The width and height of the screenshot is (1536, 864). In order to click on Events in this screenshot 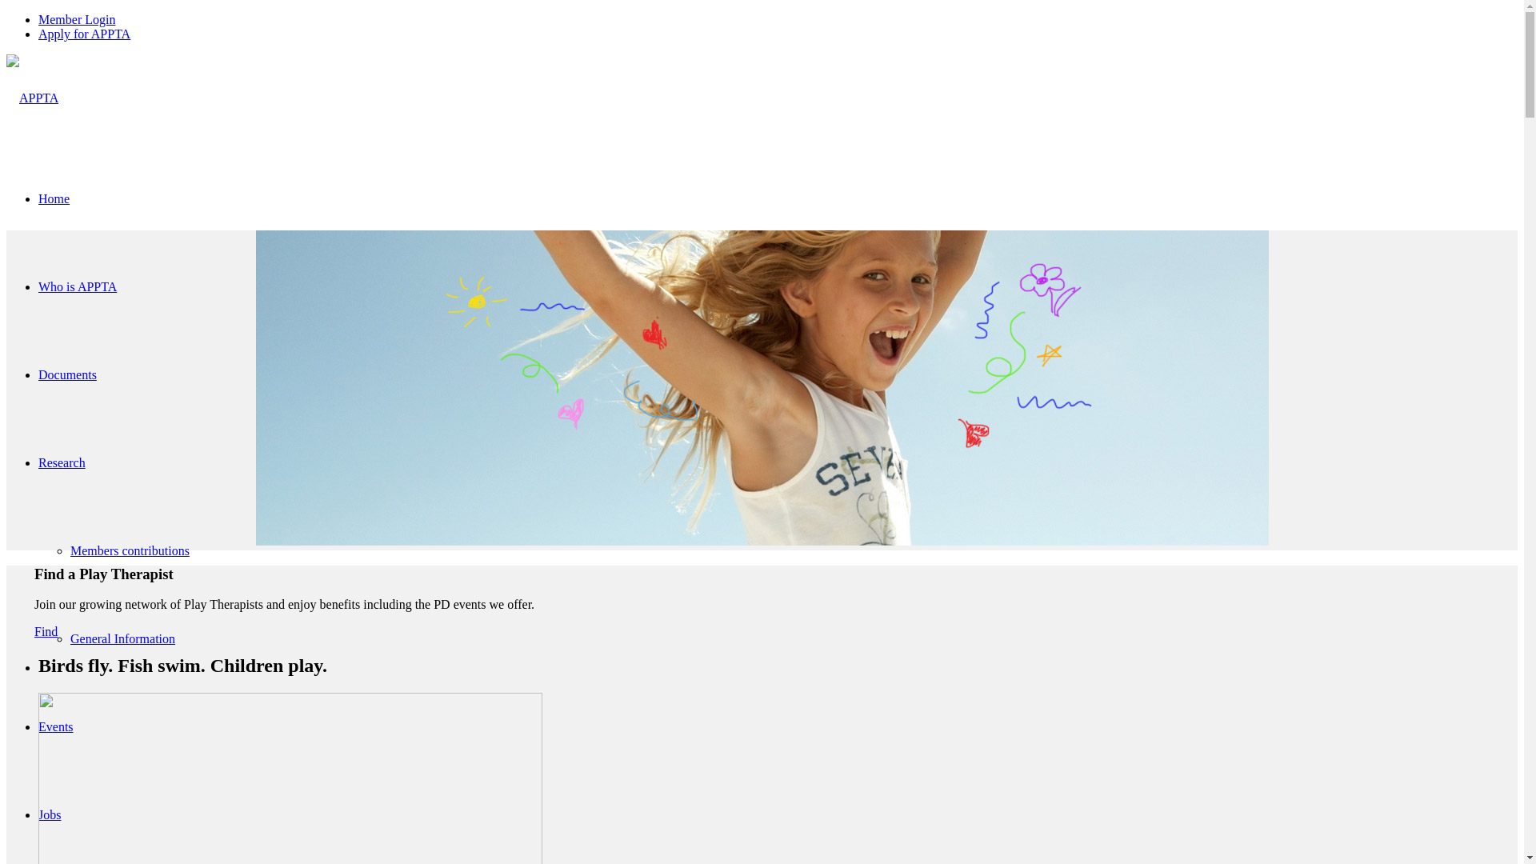, I will do `click(56, 726)`.